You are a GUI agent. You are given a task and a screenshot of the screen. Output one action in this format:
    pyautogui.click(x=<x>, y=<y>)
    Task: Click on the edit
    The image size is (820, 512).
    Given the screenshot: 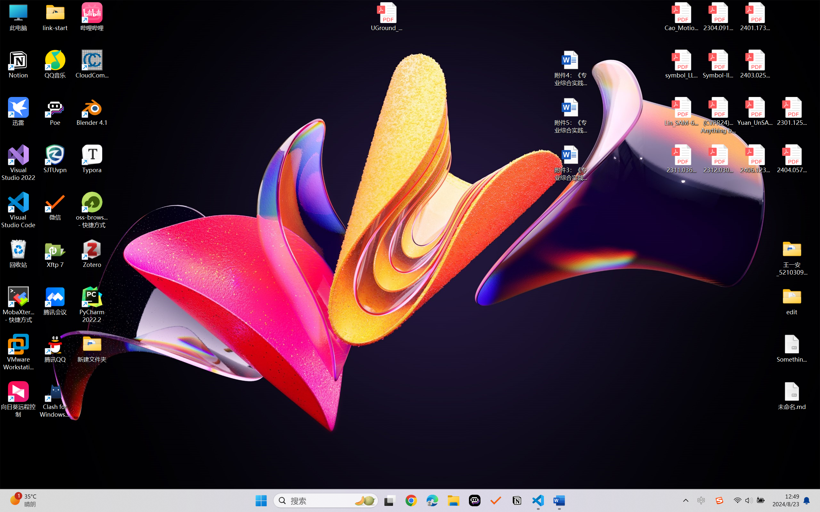 What is the action you would take?
    pyautogui.click(x=792, y=301)
    